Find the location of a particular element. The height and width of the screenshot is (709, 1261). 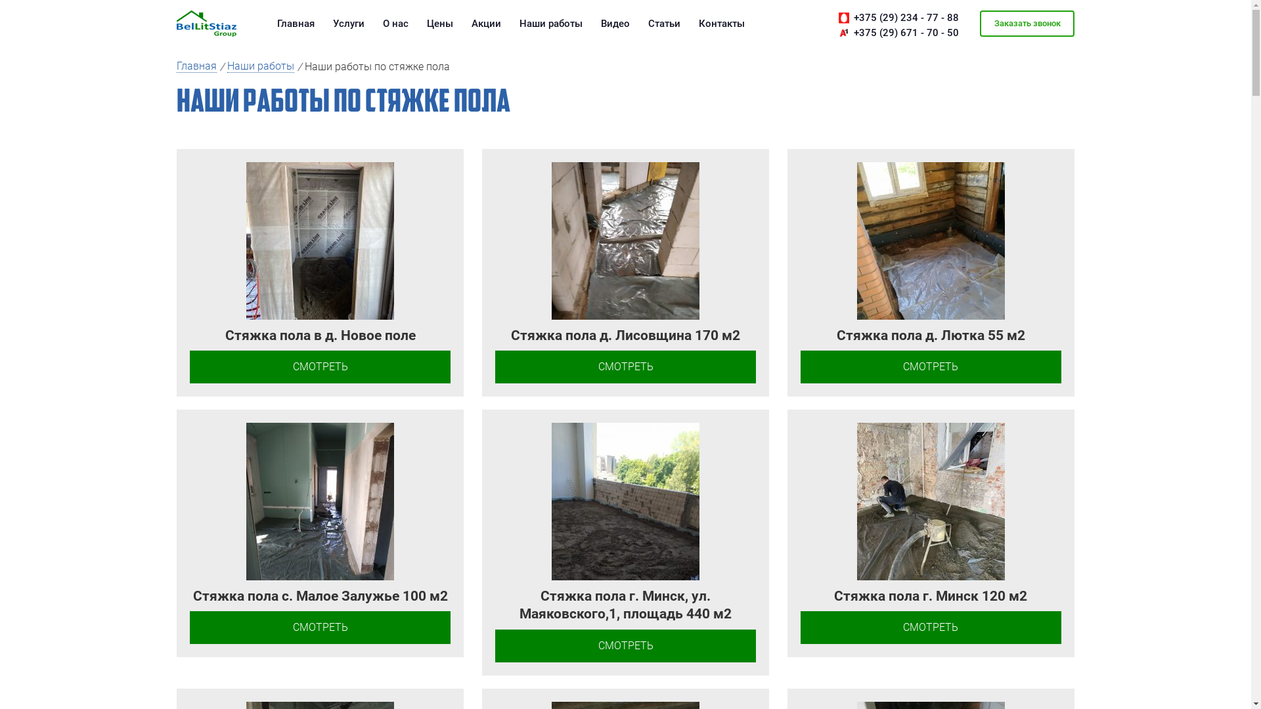

+375 (29) 671 - 70 - 50 is located at coordinates (906, 33).